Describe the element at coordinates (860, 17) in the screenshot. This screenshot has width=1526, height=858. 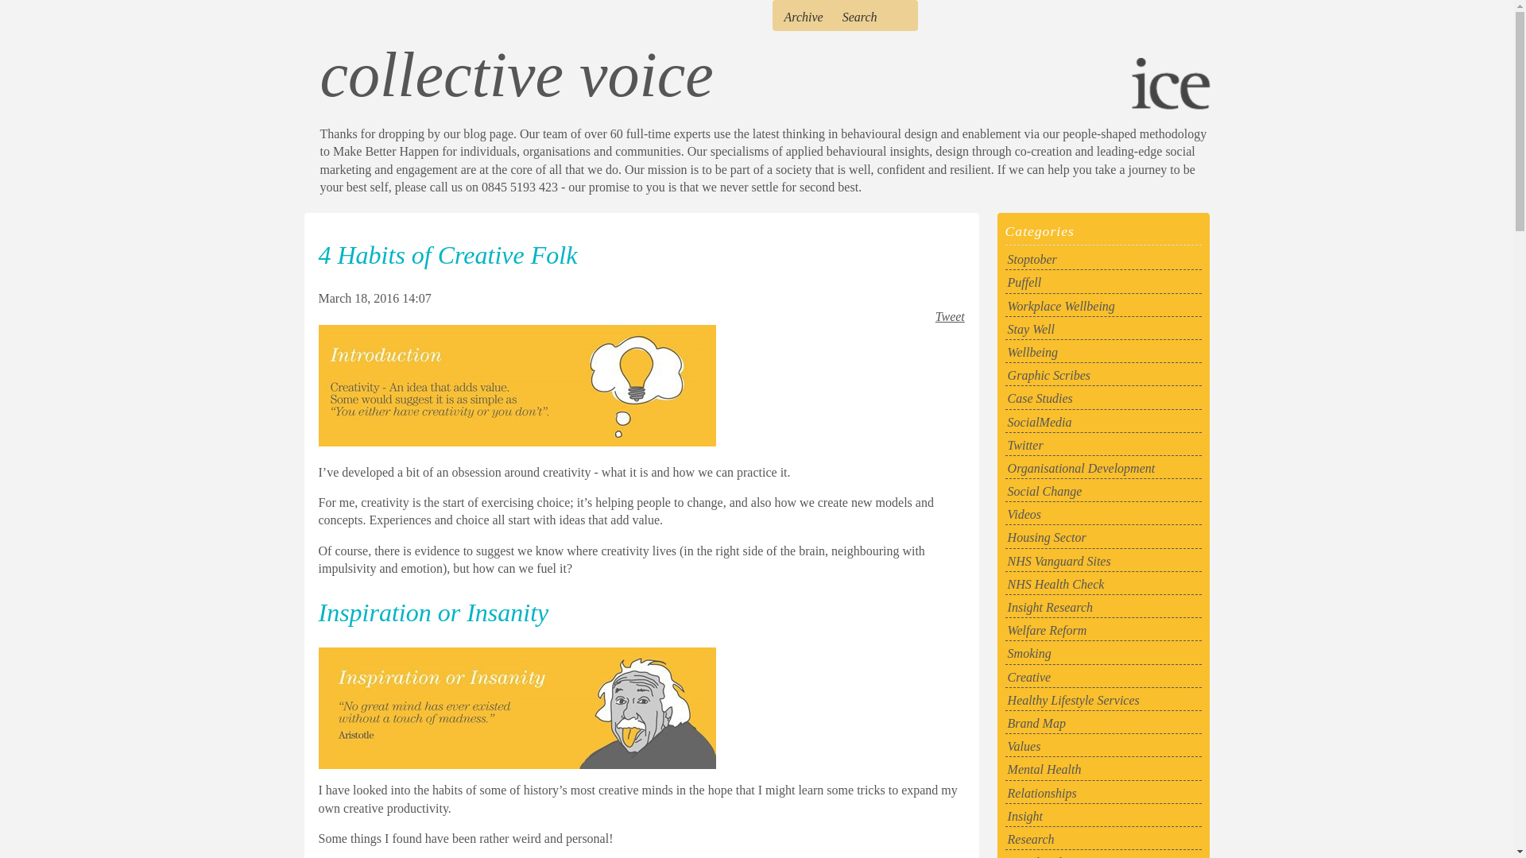
I see `Search` at that location.